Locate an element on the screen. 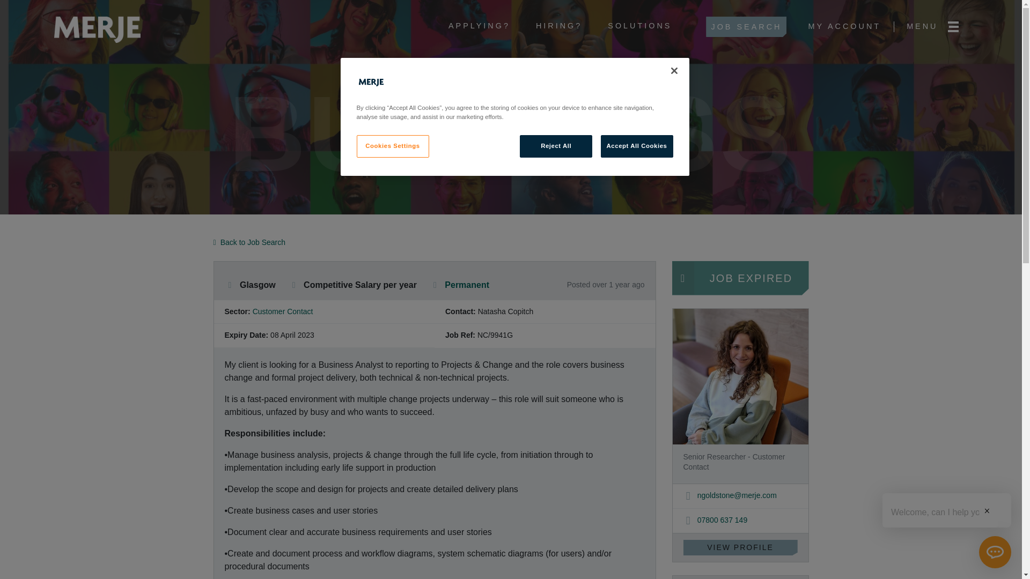 The width and height of the screenshot is (1030, 579). VIEW PROFILE is located at coordinates (740, 547).